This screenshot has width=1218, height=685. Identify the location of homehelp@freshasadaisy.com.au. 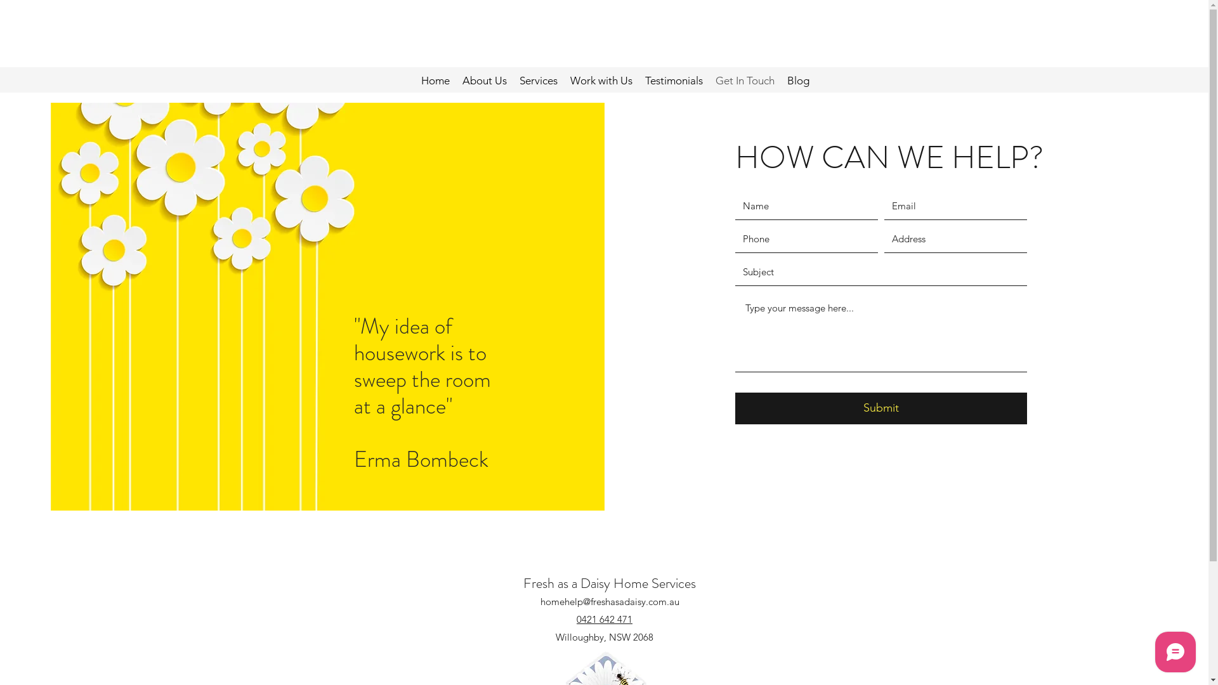
(610, 601).